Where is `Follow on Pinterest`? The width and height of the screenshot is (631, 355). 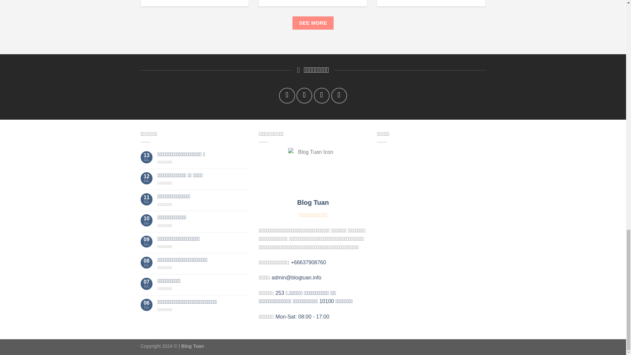 Follow on Pinterest is located at coordinates (321, 95).